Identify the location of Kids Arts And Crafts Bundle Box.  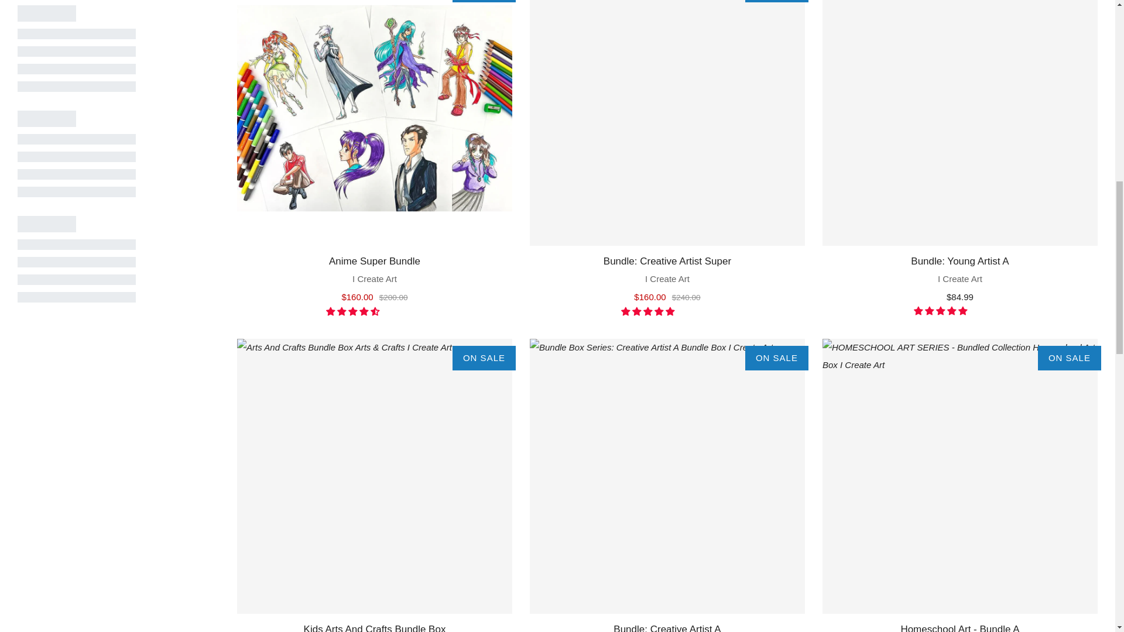
(375, 626).